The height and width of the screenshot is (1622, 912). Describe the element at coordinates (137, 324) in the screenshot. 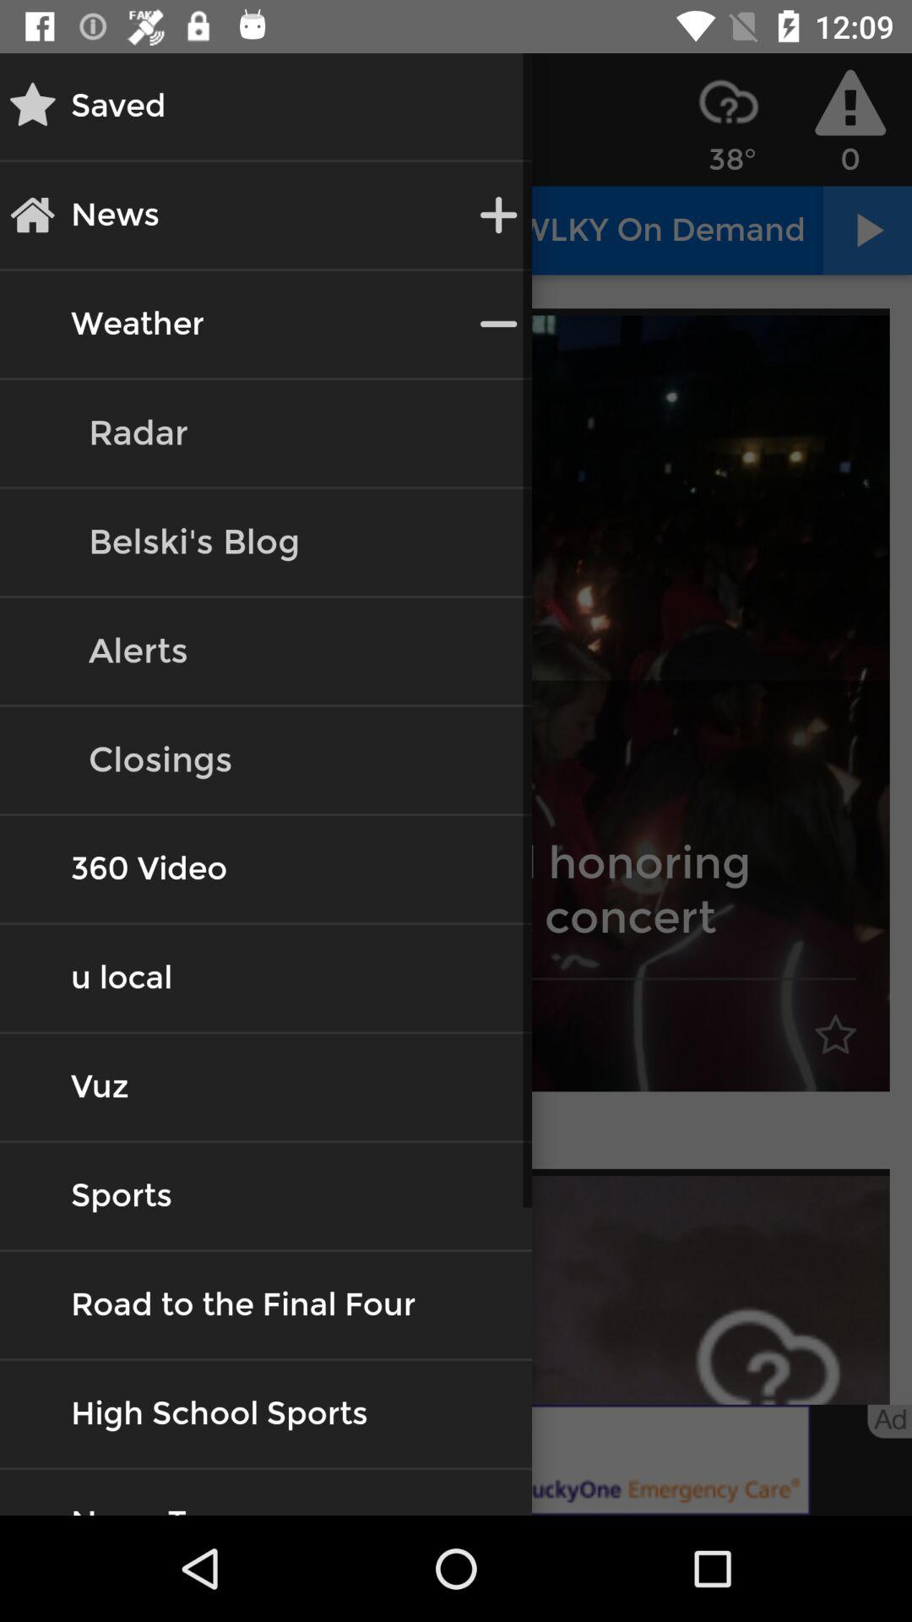

I see `click the button weather on the web page` at that location.